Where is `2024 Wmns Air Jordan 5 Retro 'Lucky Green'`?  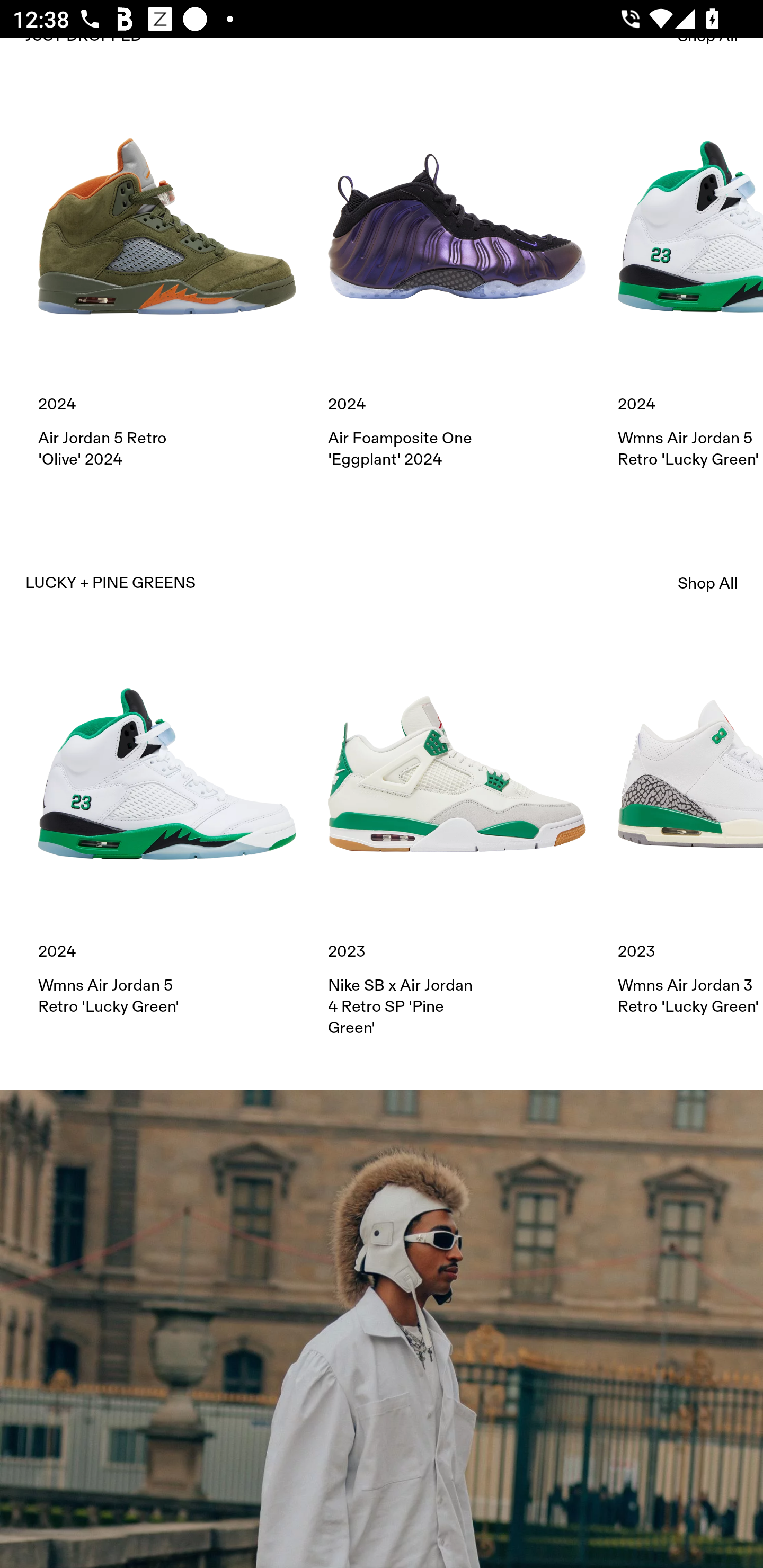 2024 Wmns Air Jordan 5 Retro 'Lucky Green' is located at coordinates (690, 284).